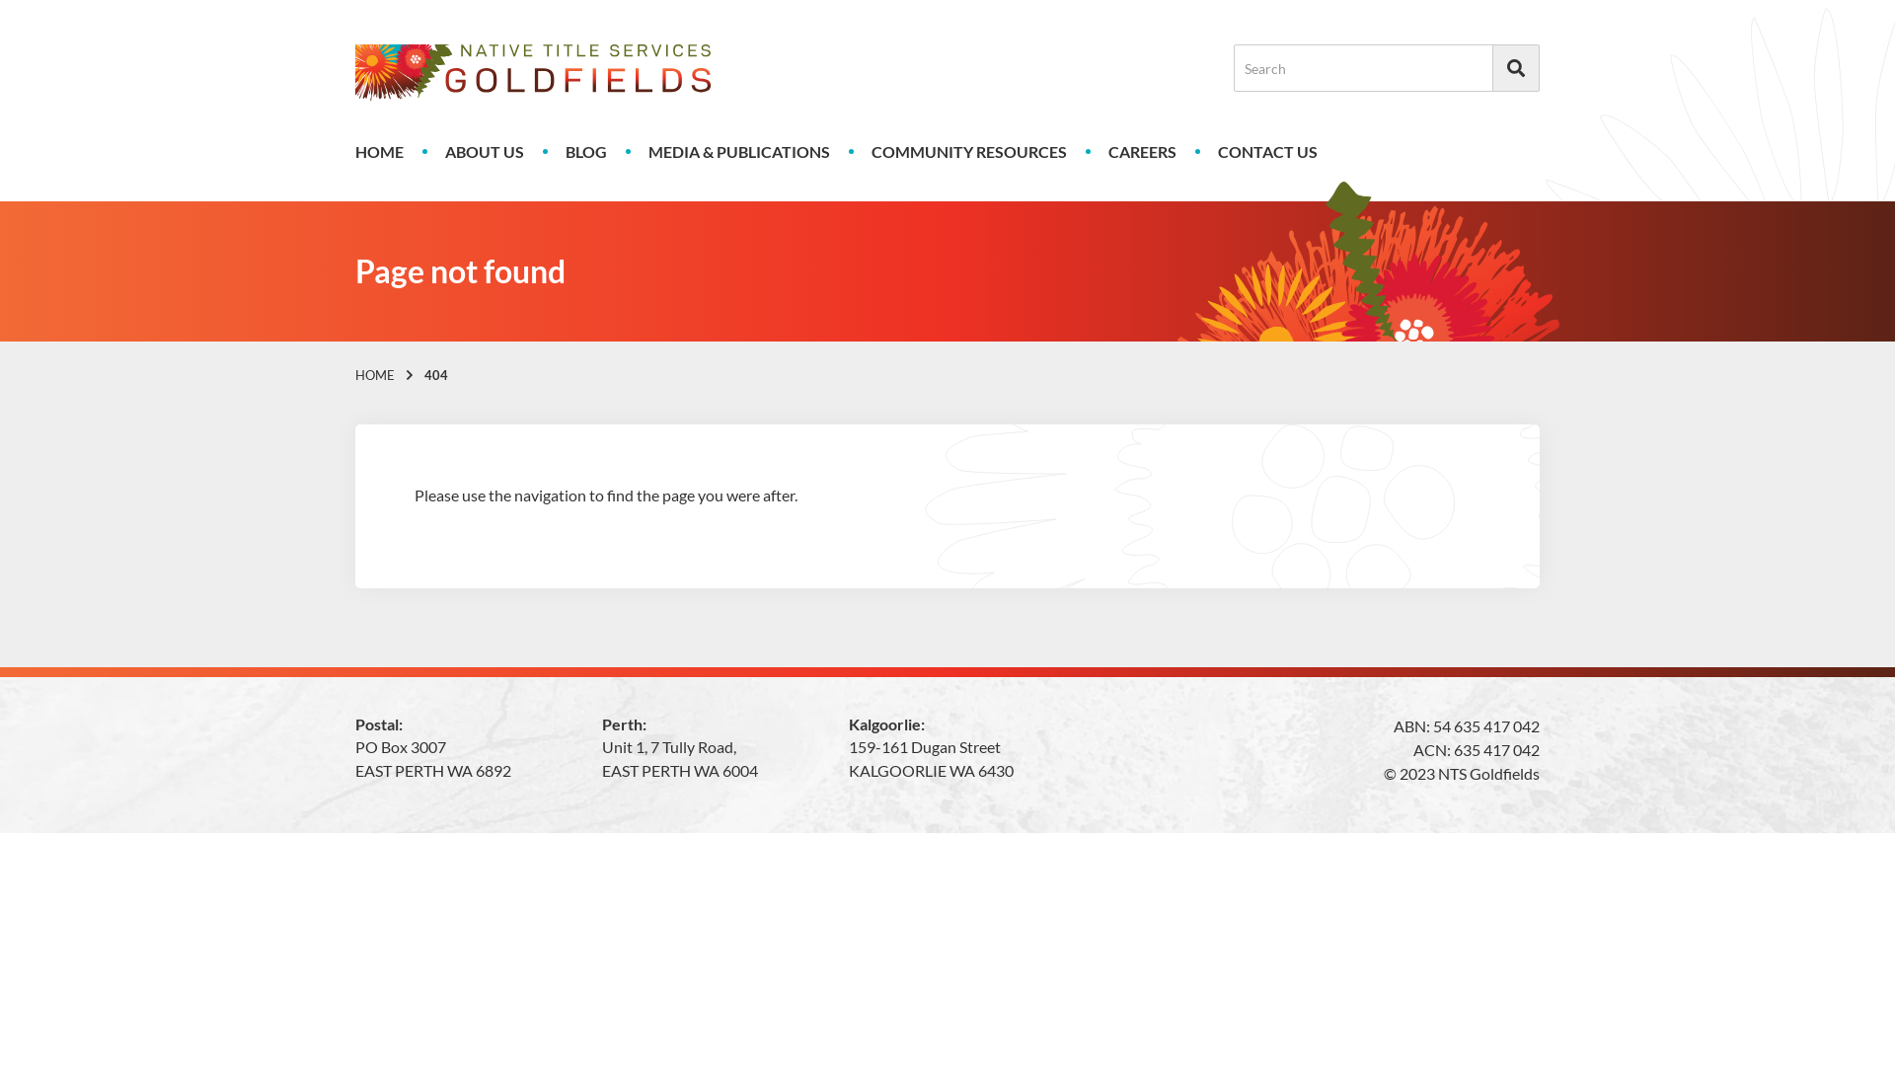  Describe the element at coordinates (1143, 152) in the screenshot. I see `CAREERS` at that location.